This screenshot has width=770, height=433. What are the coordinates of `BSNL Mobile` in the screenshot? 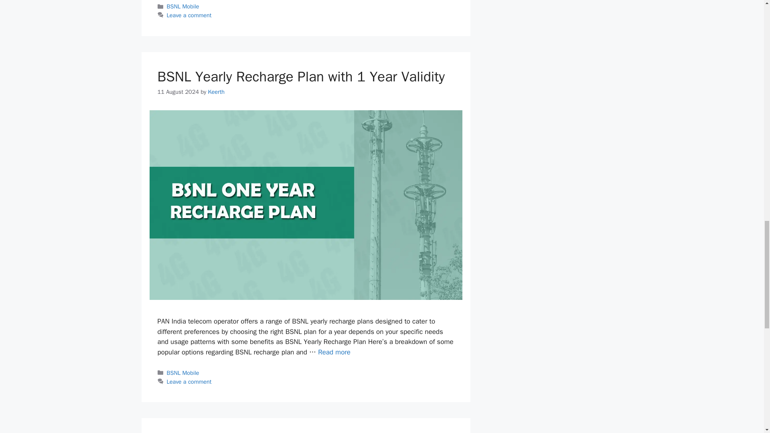 It's located at (183, 373).